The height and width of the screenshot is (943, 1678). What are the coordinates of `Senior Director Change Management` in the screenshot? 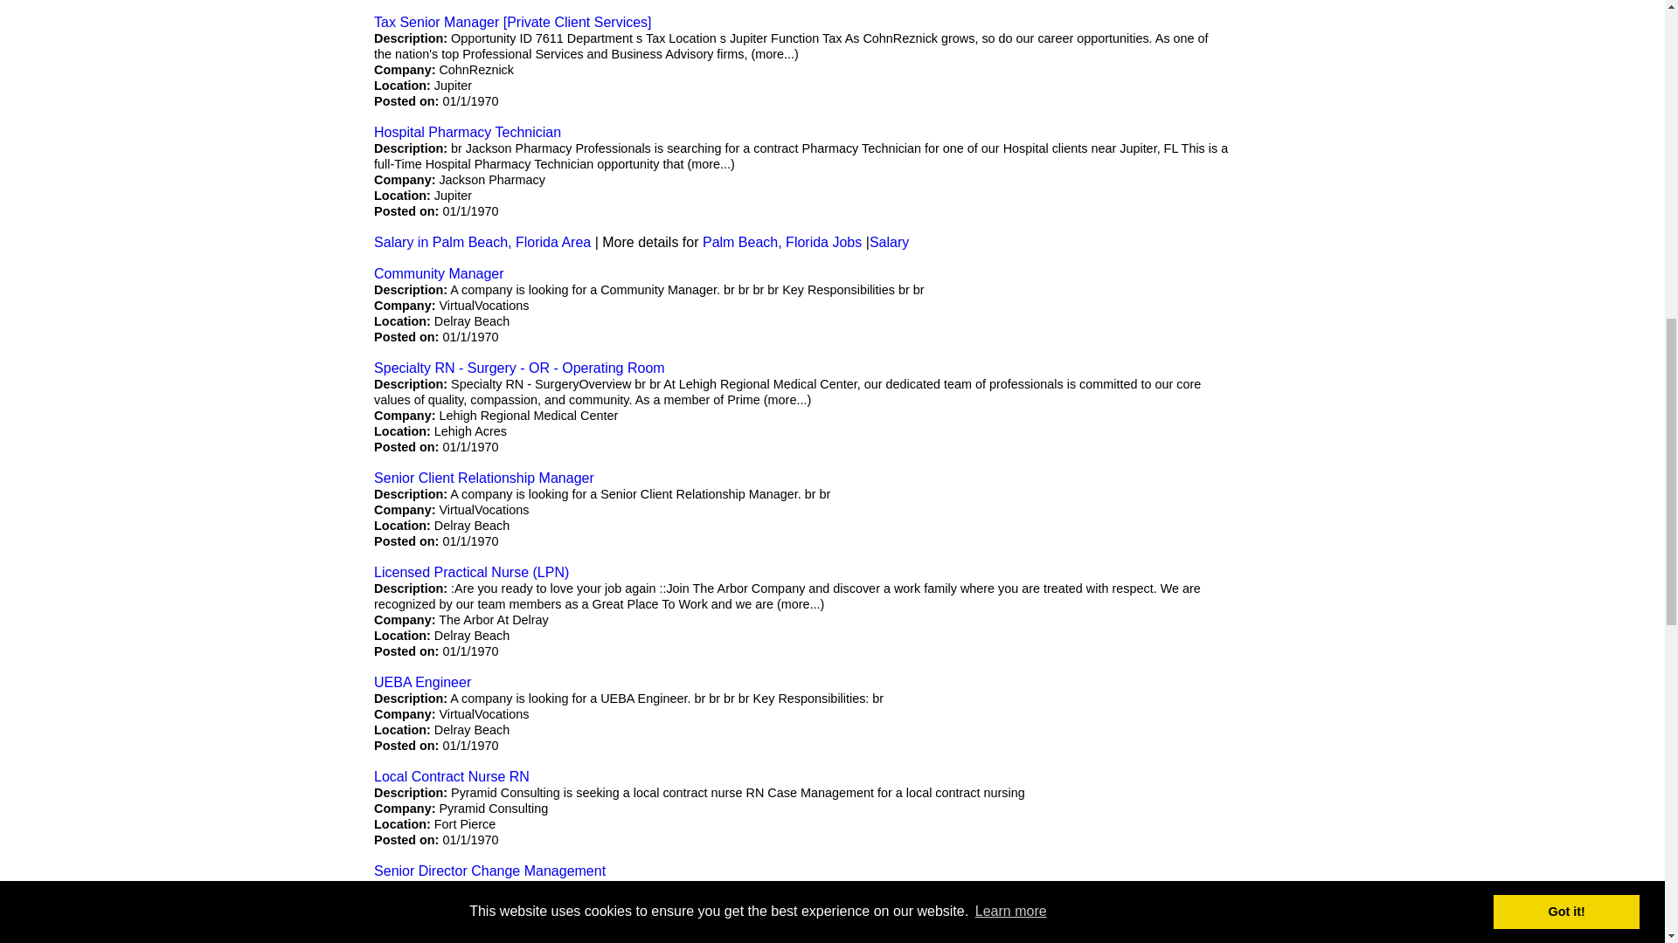 It's located at (489, 871).